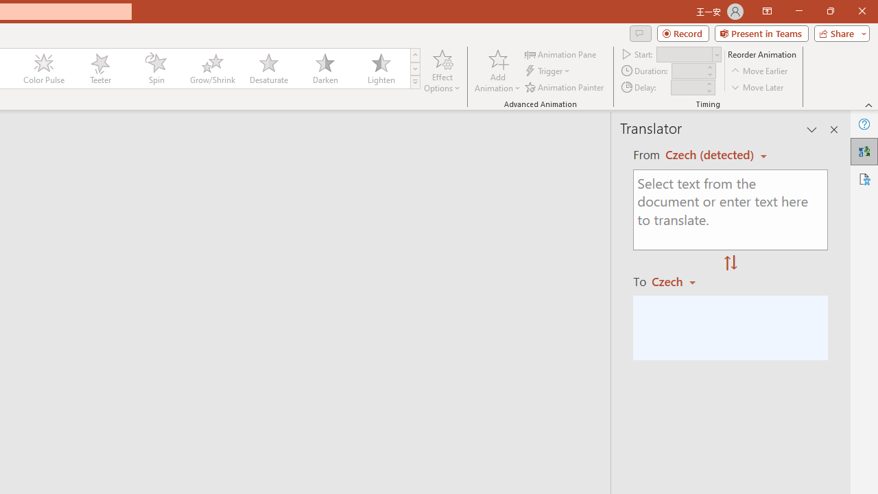 This screenshot has height=494, width=878. I want to click on Move Later, so click(758, 86).